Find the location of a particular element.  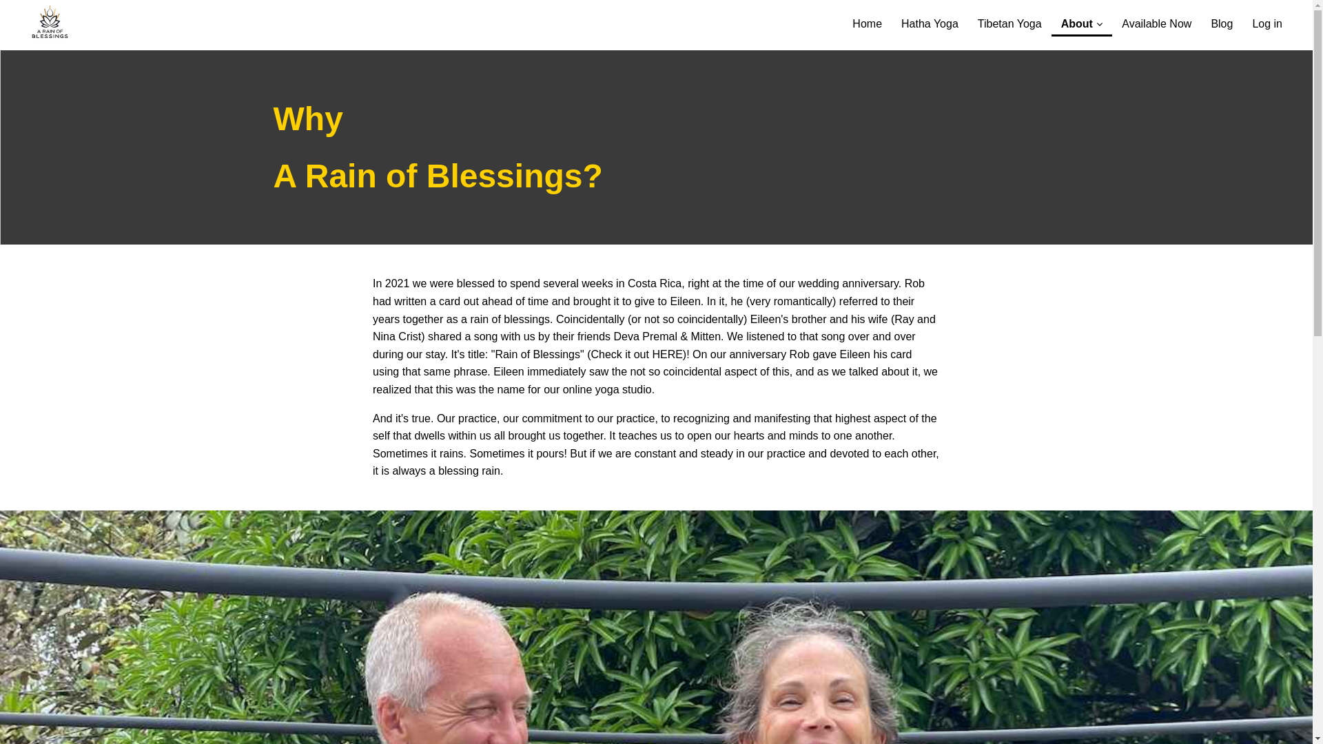

Tibetan Yoga is located at coordinates (1010, 18).